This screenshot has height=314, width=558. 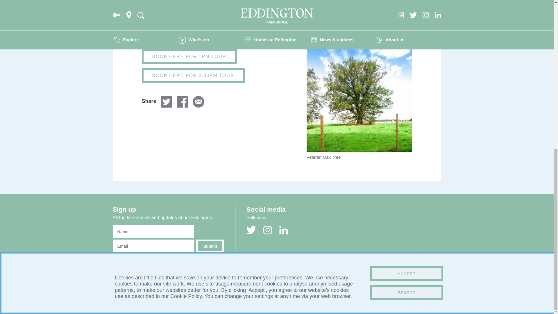 I want to click on Email a link of this page, so click(x=198, y=102).